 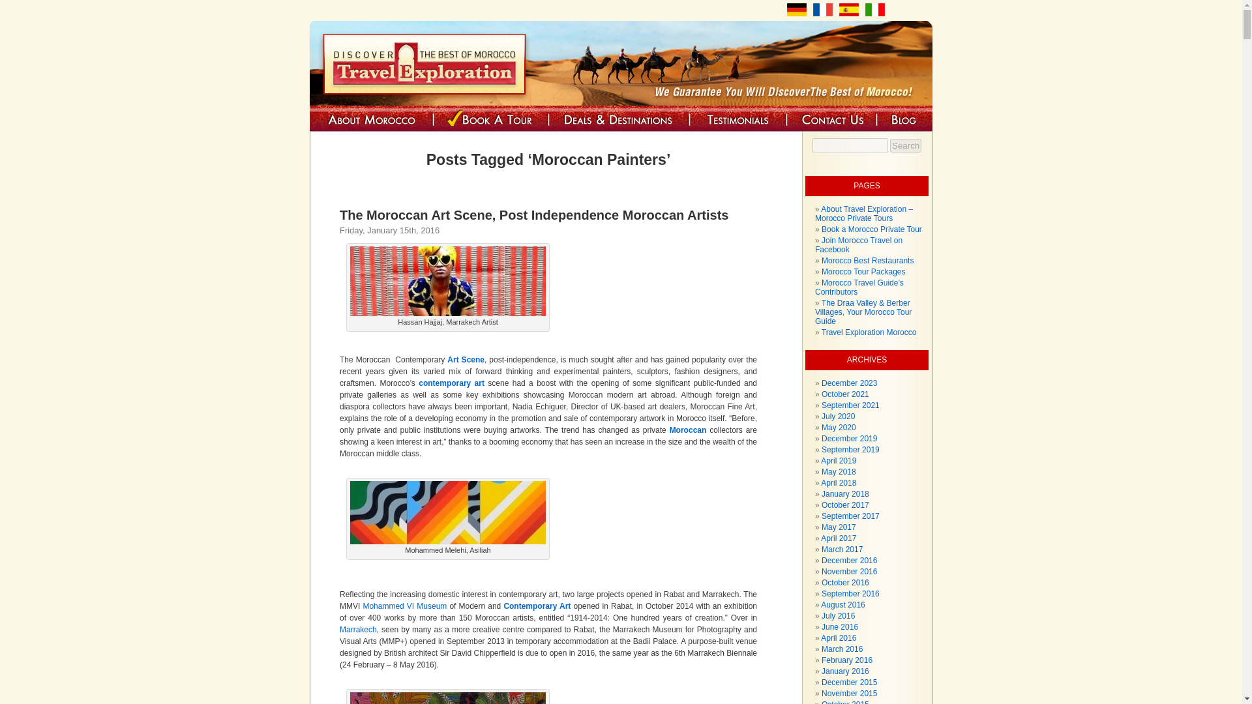 I want to click on Marrakech, so click(x=357, y=630).